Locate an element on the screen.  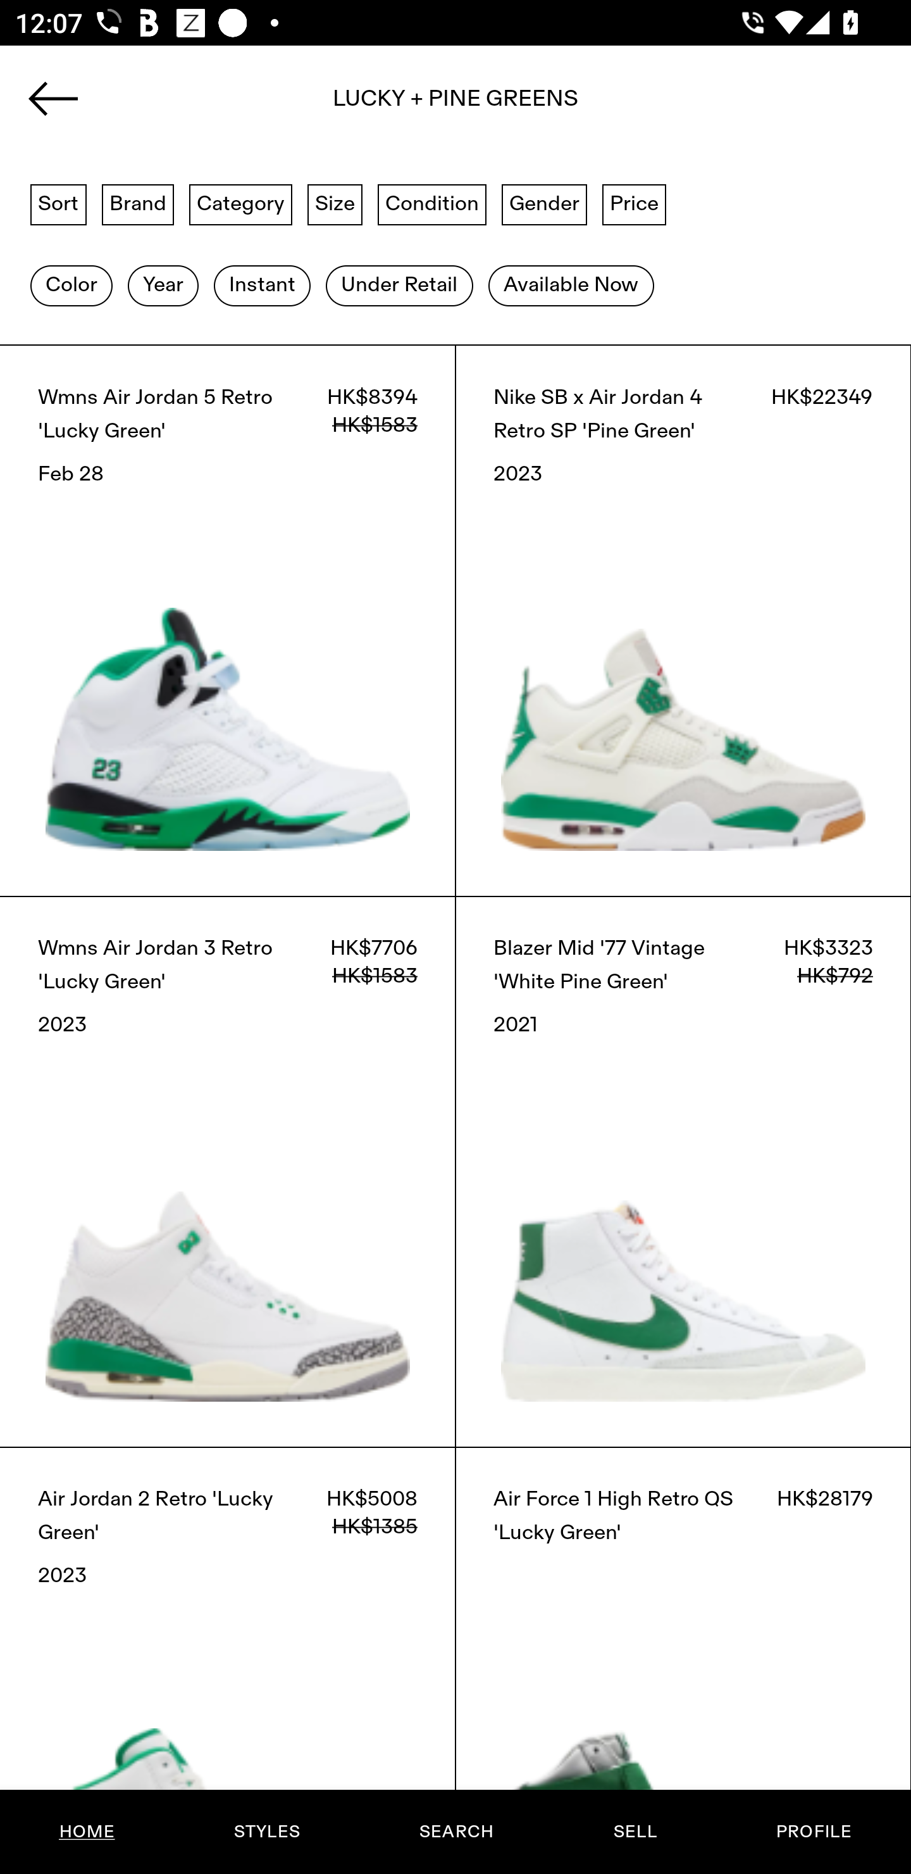
PROFILE is located at coordinates (814, 1832).